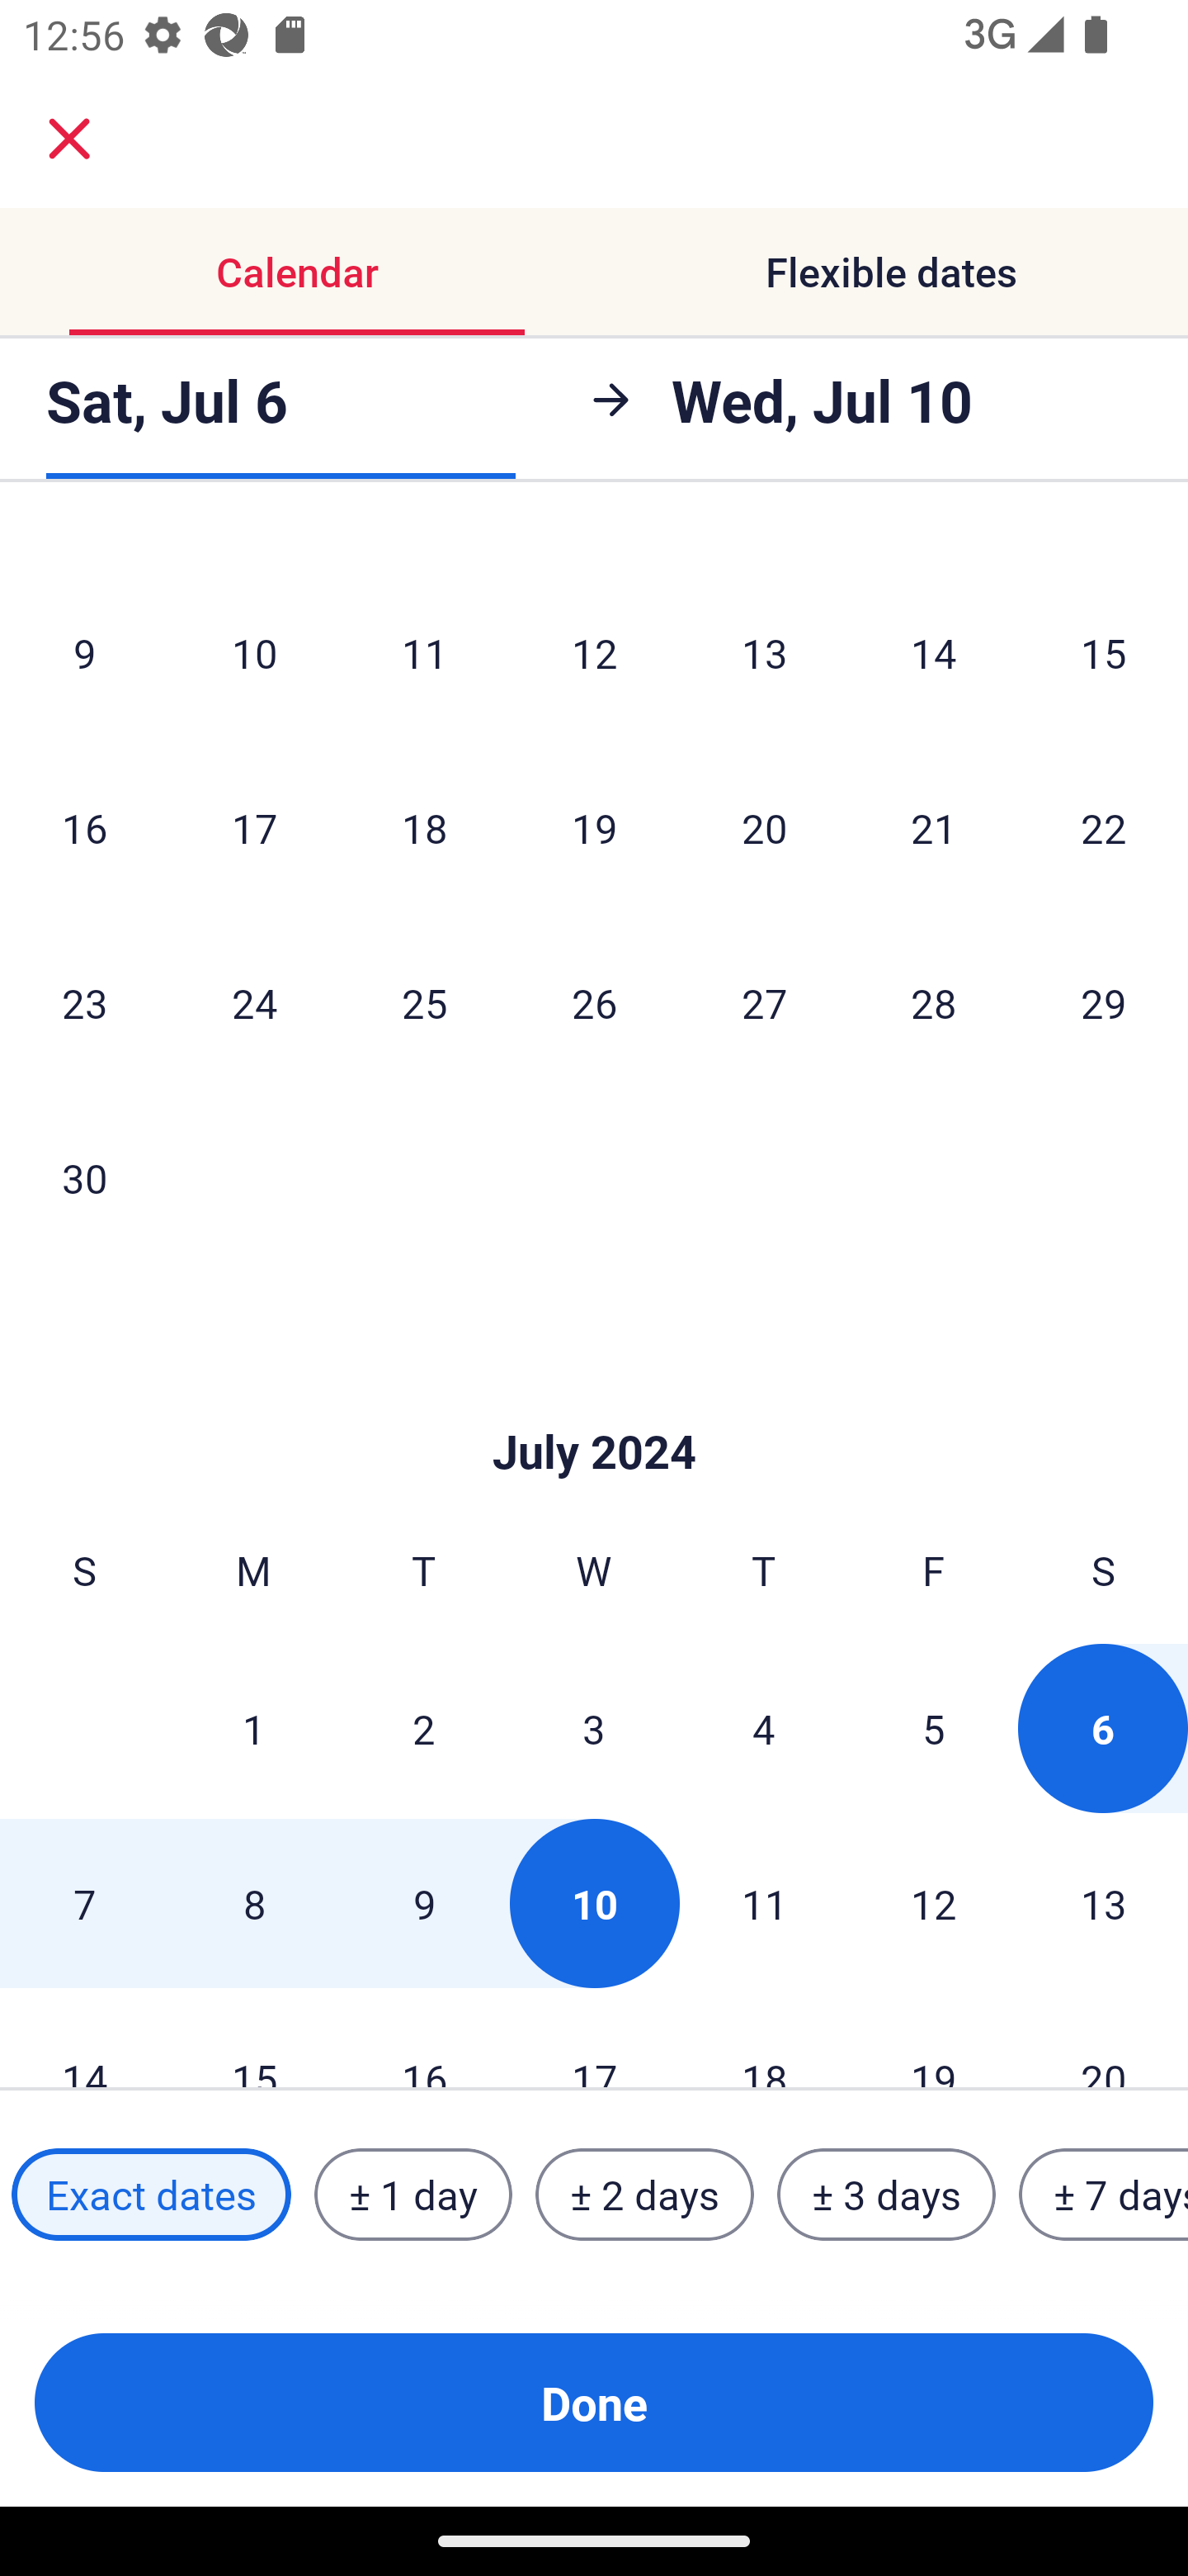 The width and height of the screenshot is (1188, 2576). What do you see at coordinates (151, 2195) in the screenshot?
I see `Exact dates` at bounding box center [151, 2195].